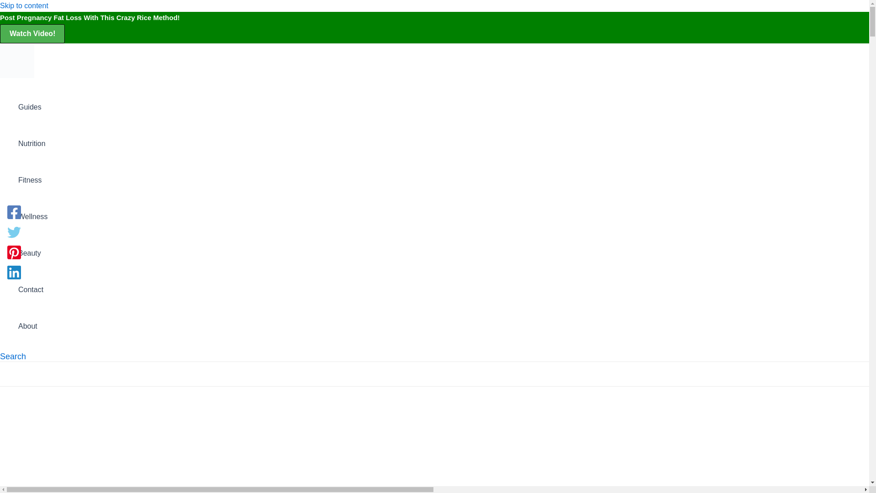  I want to click on Skip to content, so click(24, 5).